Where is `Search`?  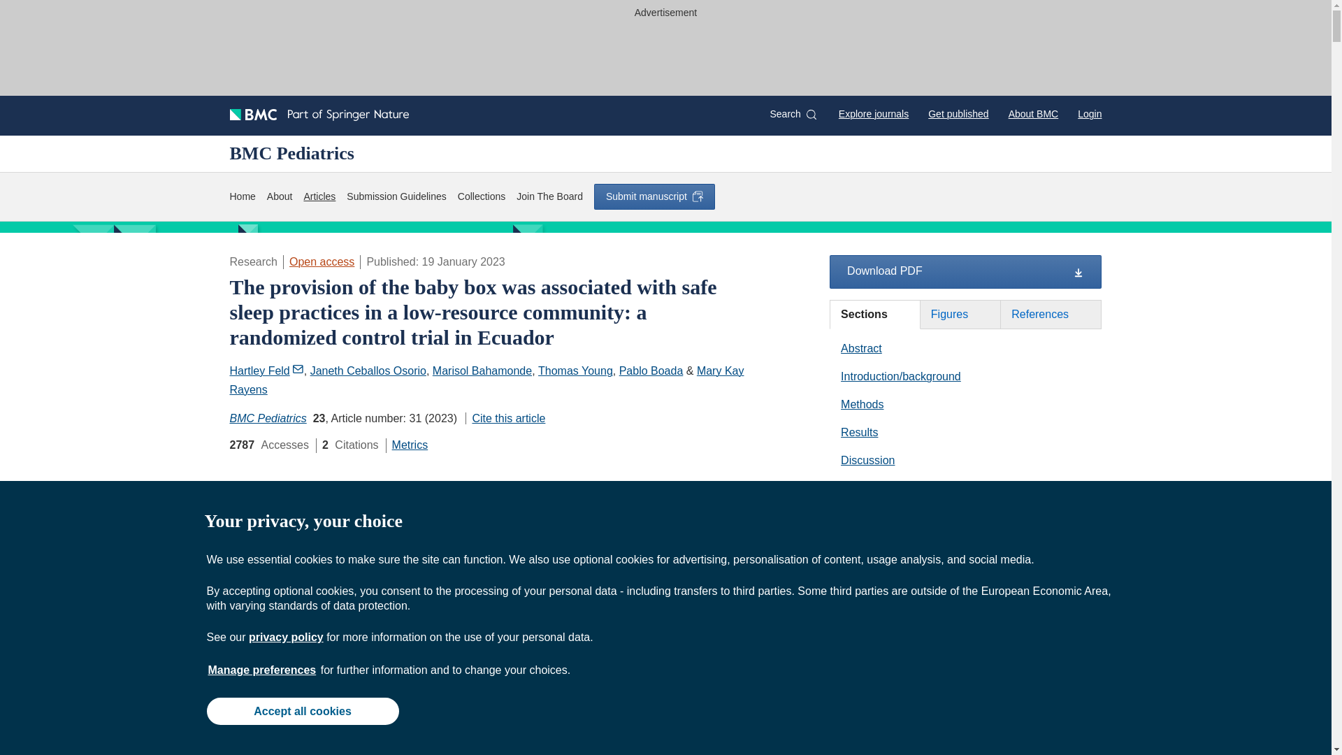
Search is located at coordinates (793, 114).